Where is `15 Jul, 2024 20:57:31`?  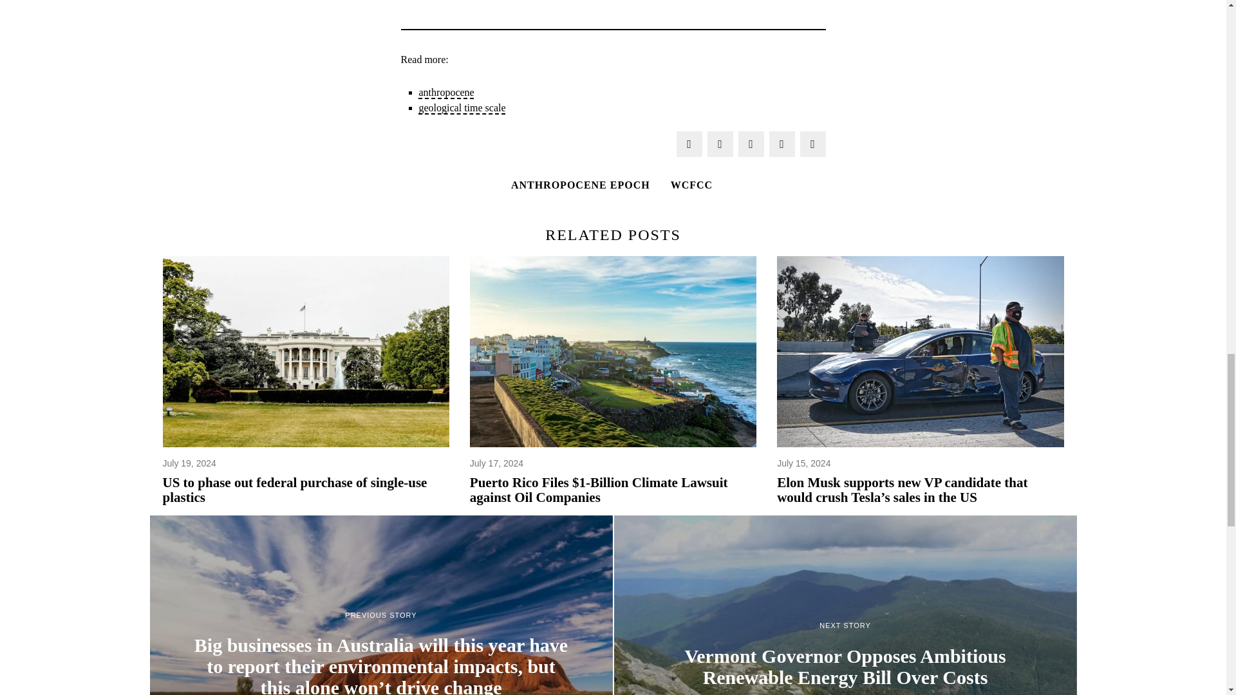 15 Jul, 2024 20:57:31 is located at coordinates (803, 463).